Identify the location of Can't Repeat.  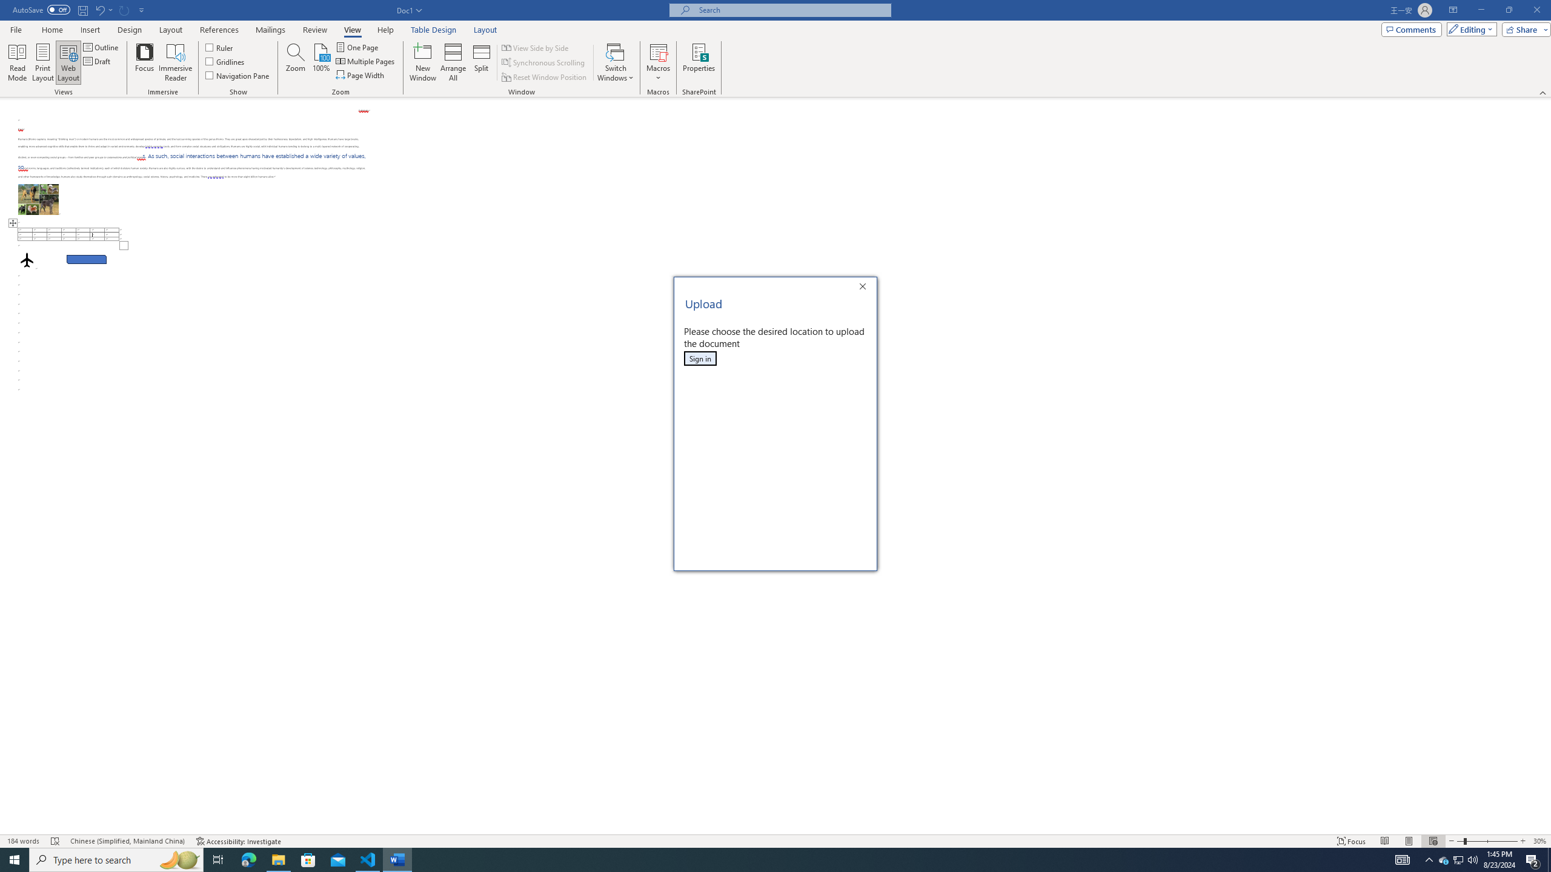
(125, 10).